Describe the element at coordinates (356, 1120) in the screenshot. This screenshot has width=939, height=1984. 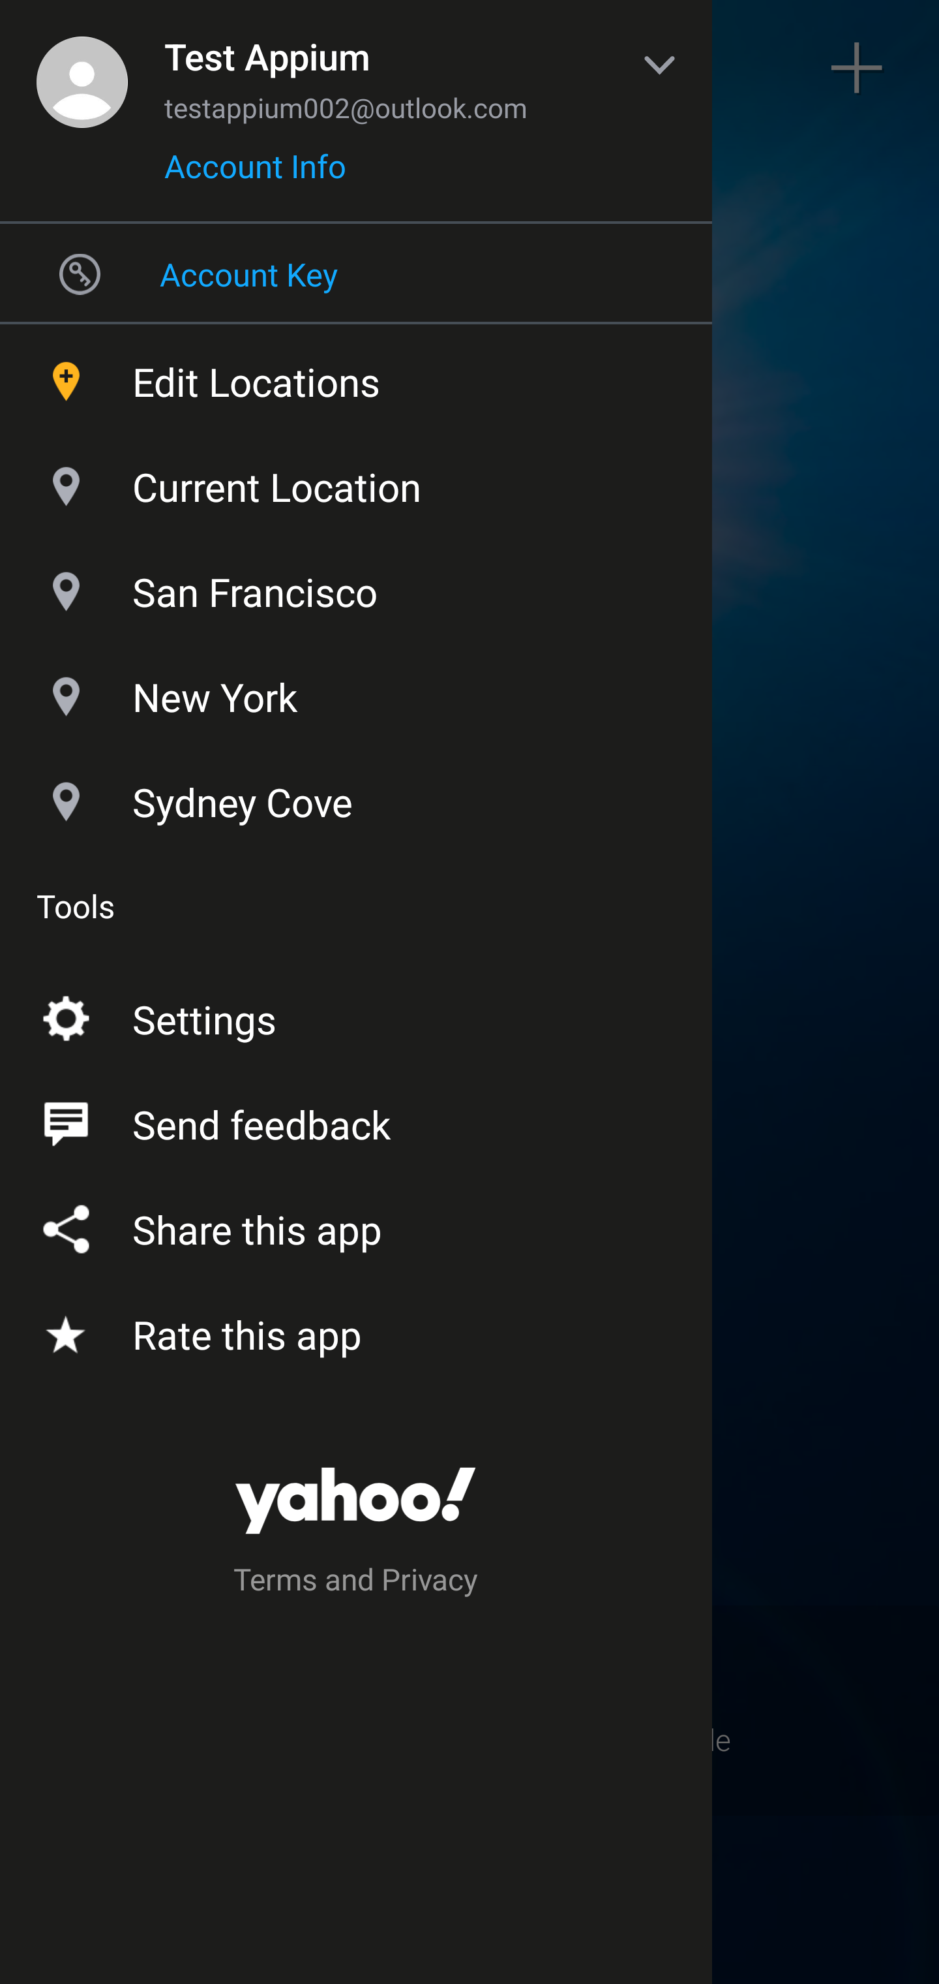
I see `Send feedback` at that location.